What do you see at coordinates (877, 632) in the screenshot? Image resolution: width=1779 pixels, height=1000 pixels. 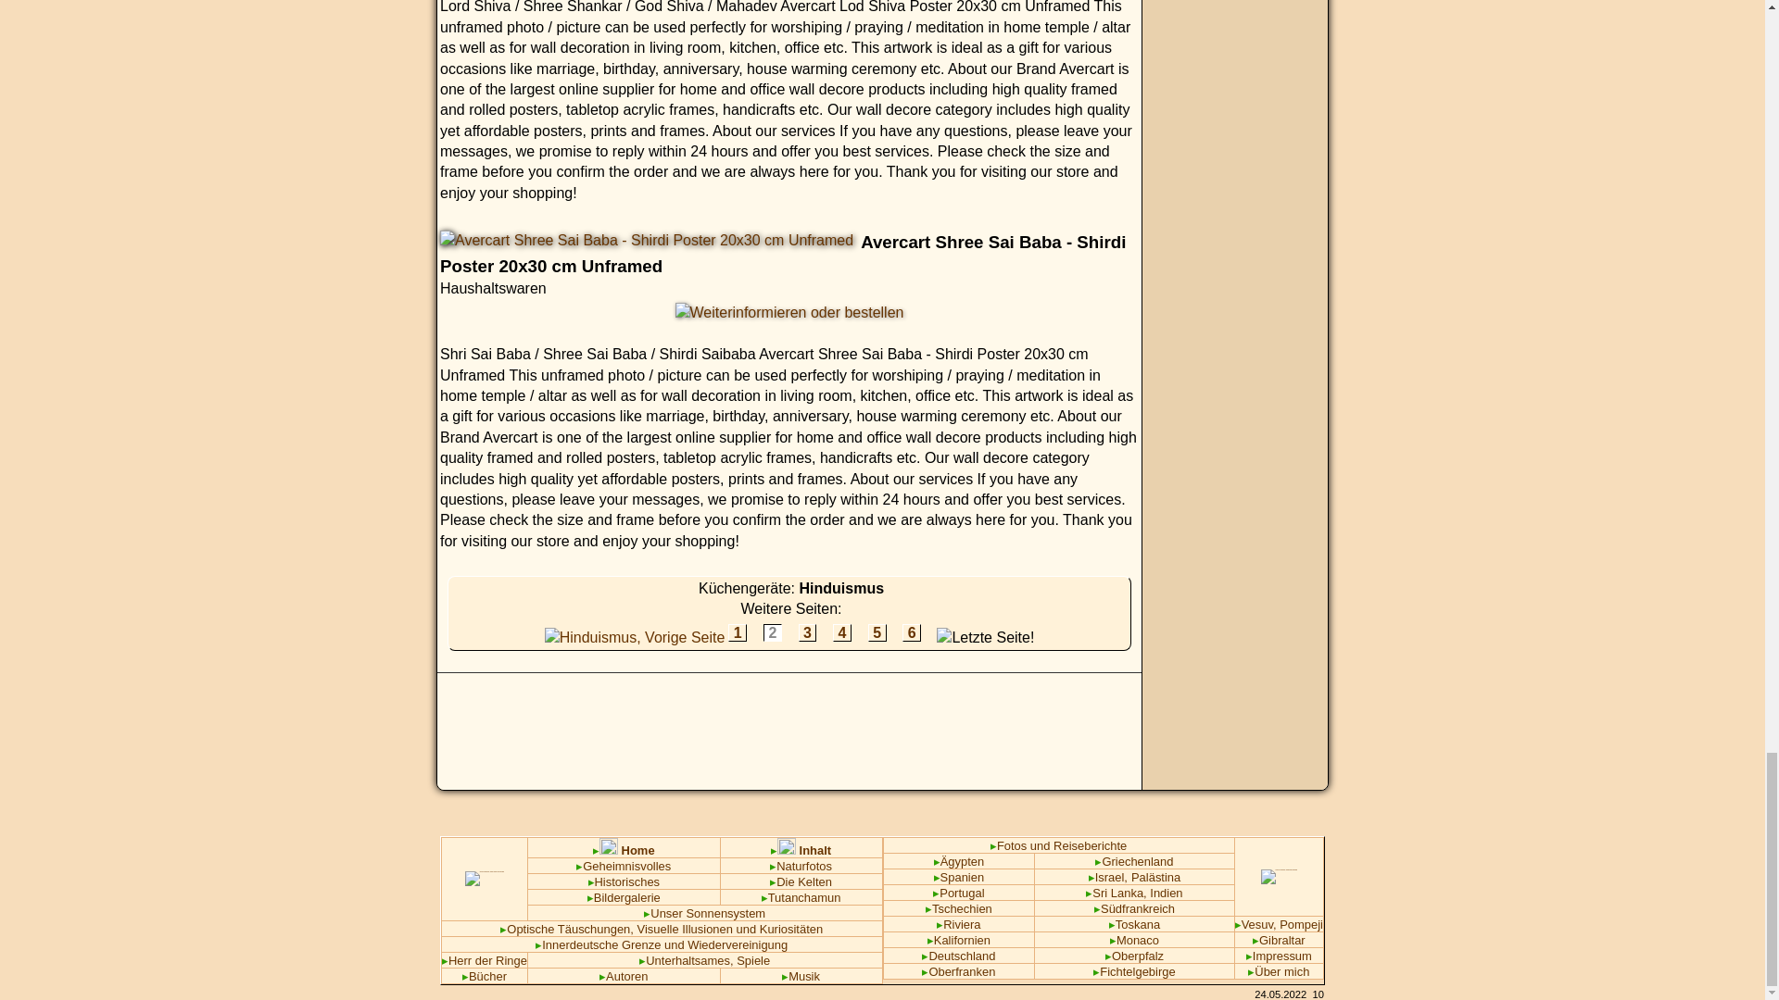 I see ` 5 ` at bounding box center [877, 632].